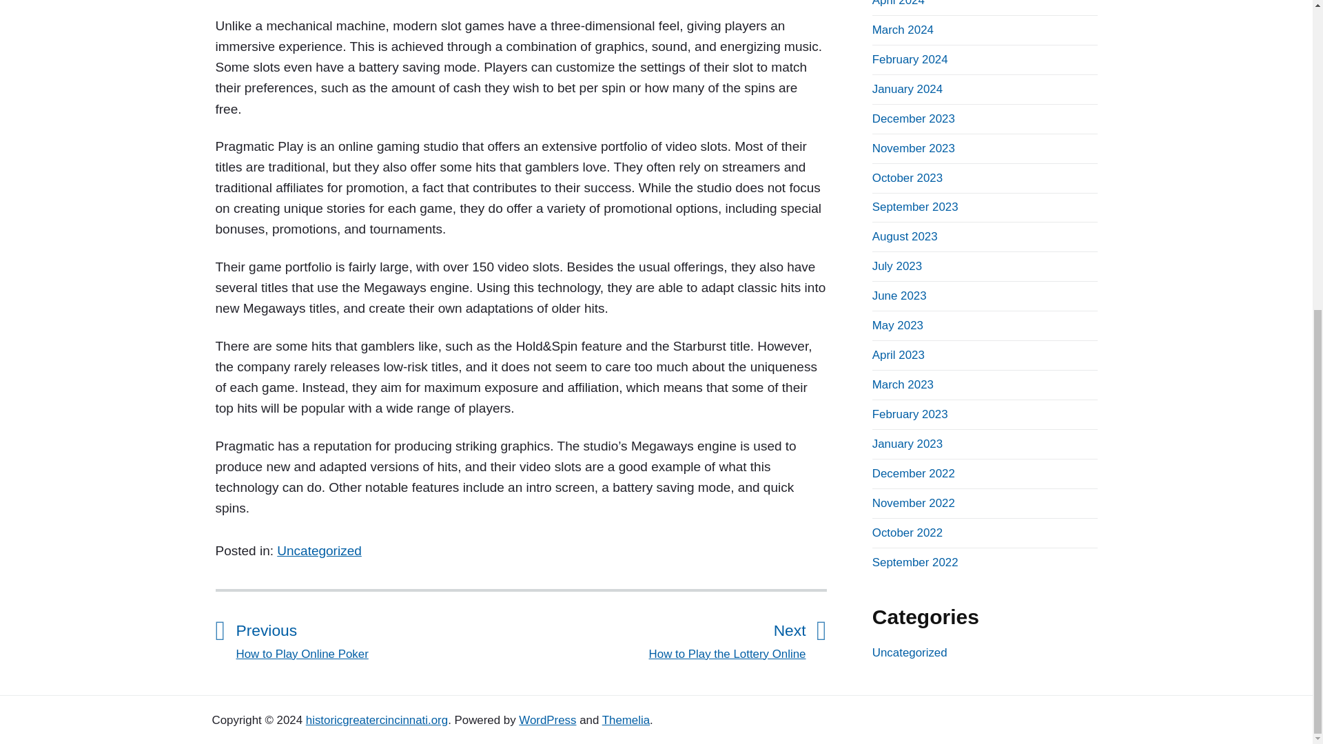  Describe the element at coordinates (899, 355) in the screenshot. I see `March 2023` at that location.